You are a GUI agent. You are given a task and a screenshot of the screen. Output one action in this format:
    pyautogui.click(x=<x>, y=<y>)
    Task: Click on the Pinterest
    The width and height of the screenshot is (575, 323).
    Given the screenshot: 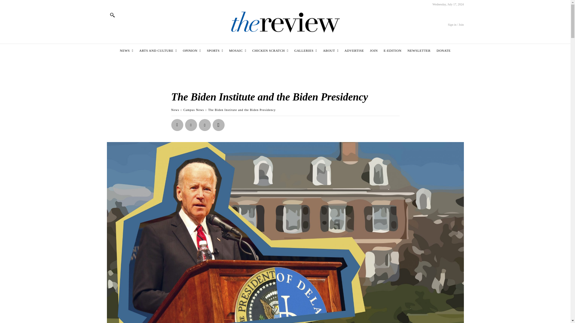 What is the action you would take?
    pyautogui.click(x=205, y=125)
    